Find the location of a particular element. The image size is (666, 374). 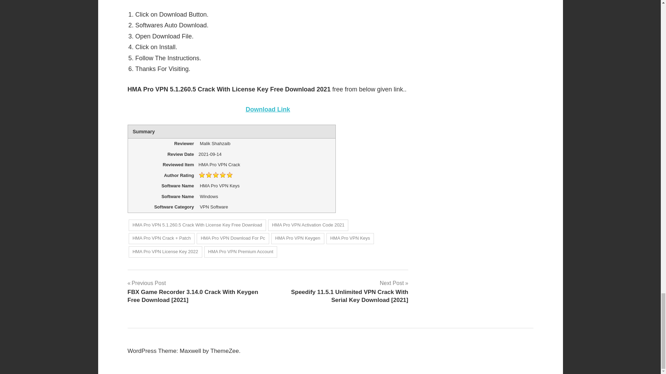

HMA Pro VPN License Key 2022 is located at coordinates (165, 252).